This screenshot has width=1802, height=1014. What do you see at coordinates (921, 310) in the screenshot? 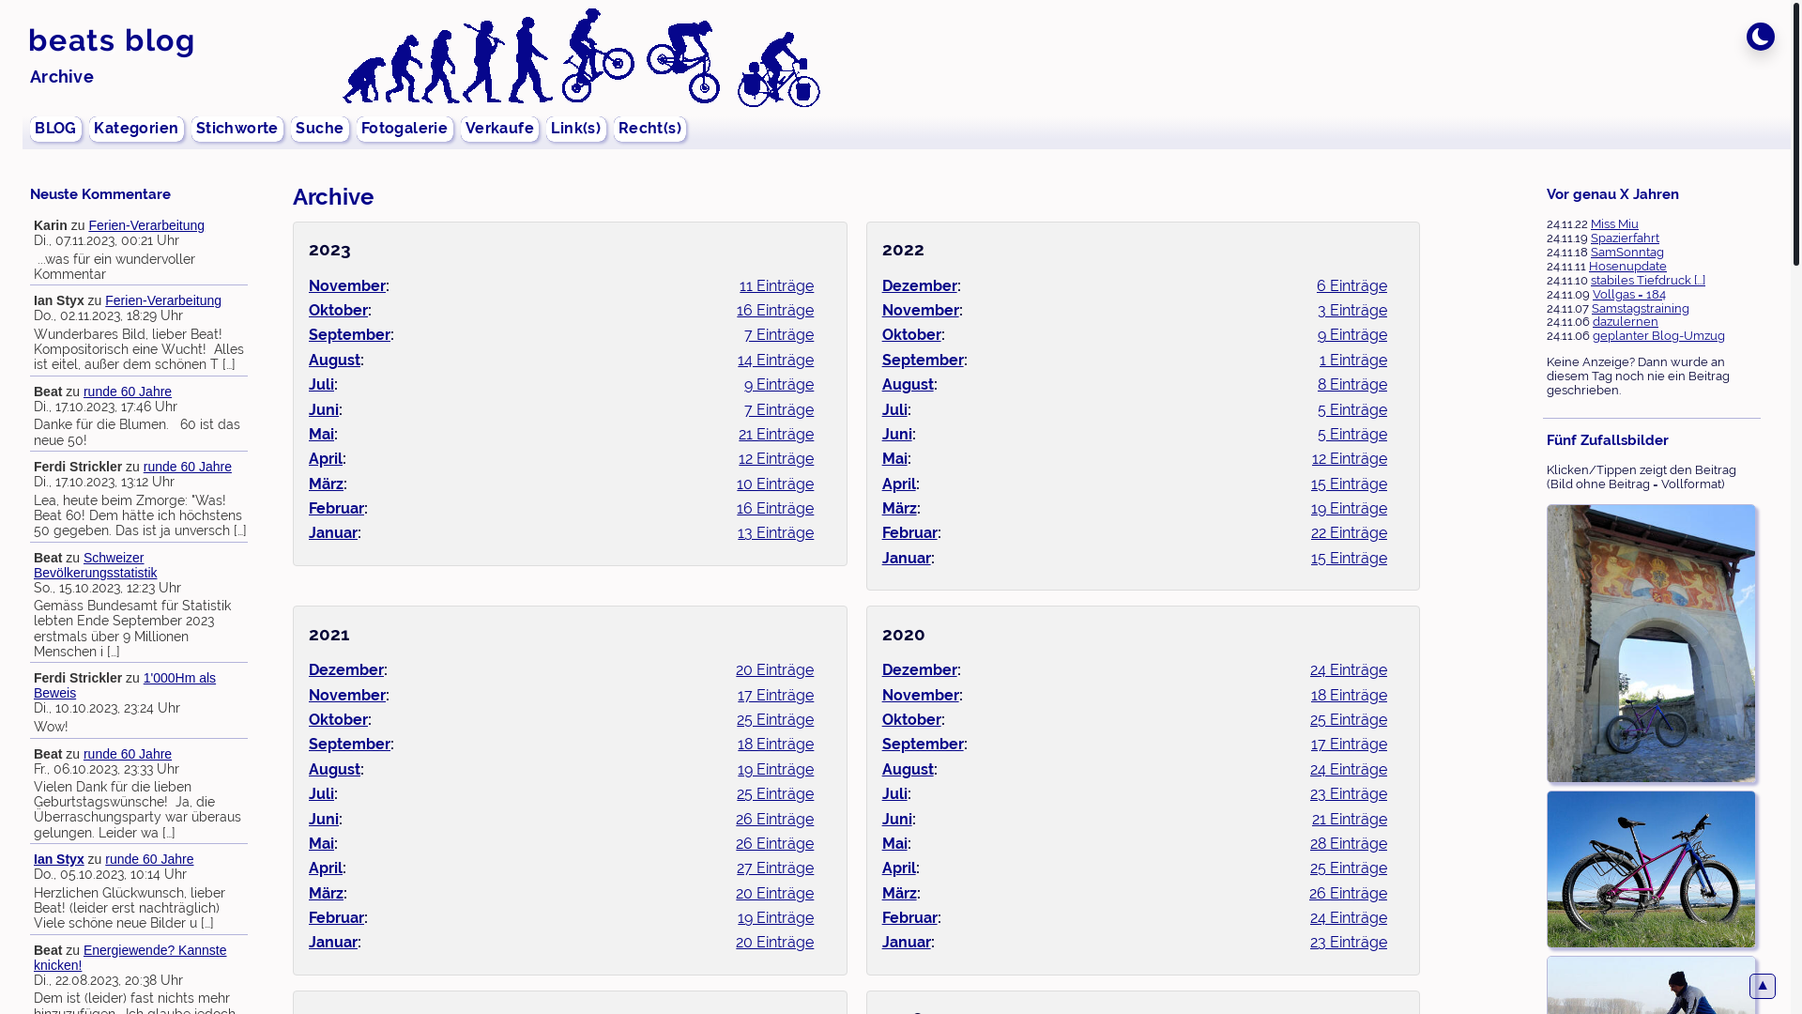
I see `November` at bounding box center [921, 310].